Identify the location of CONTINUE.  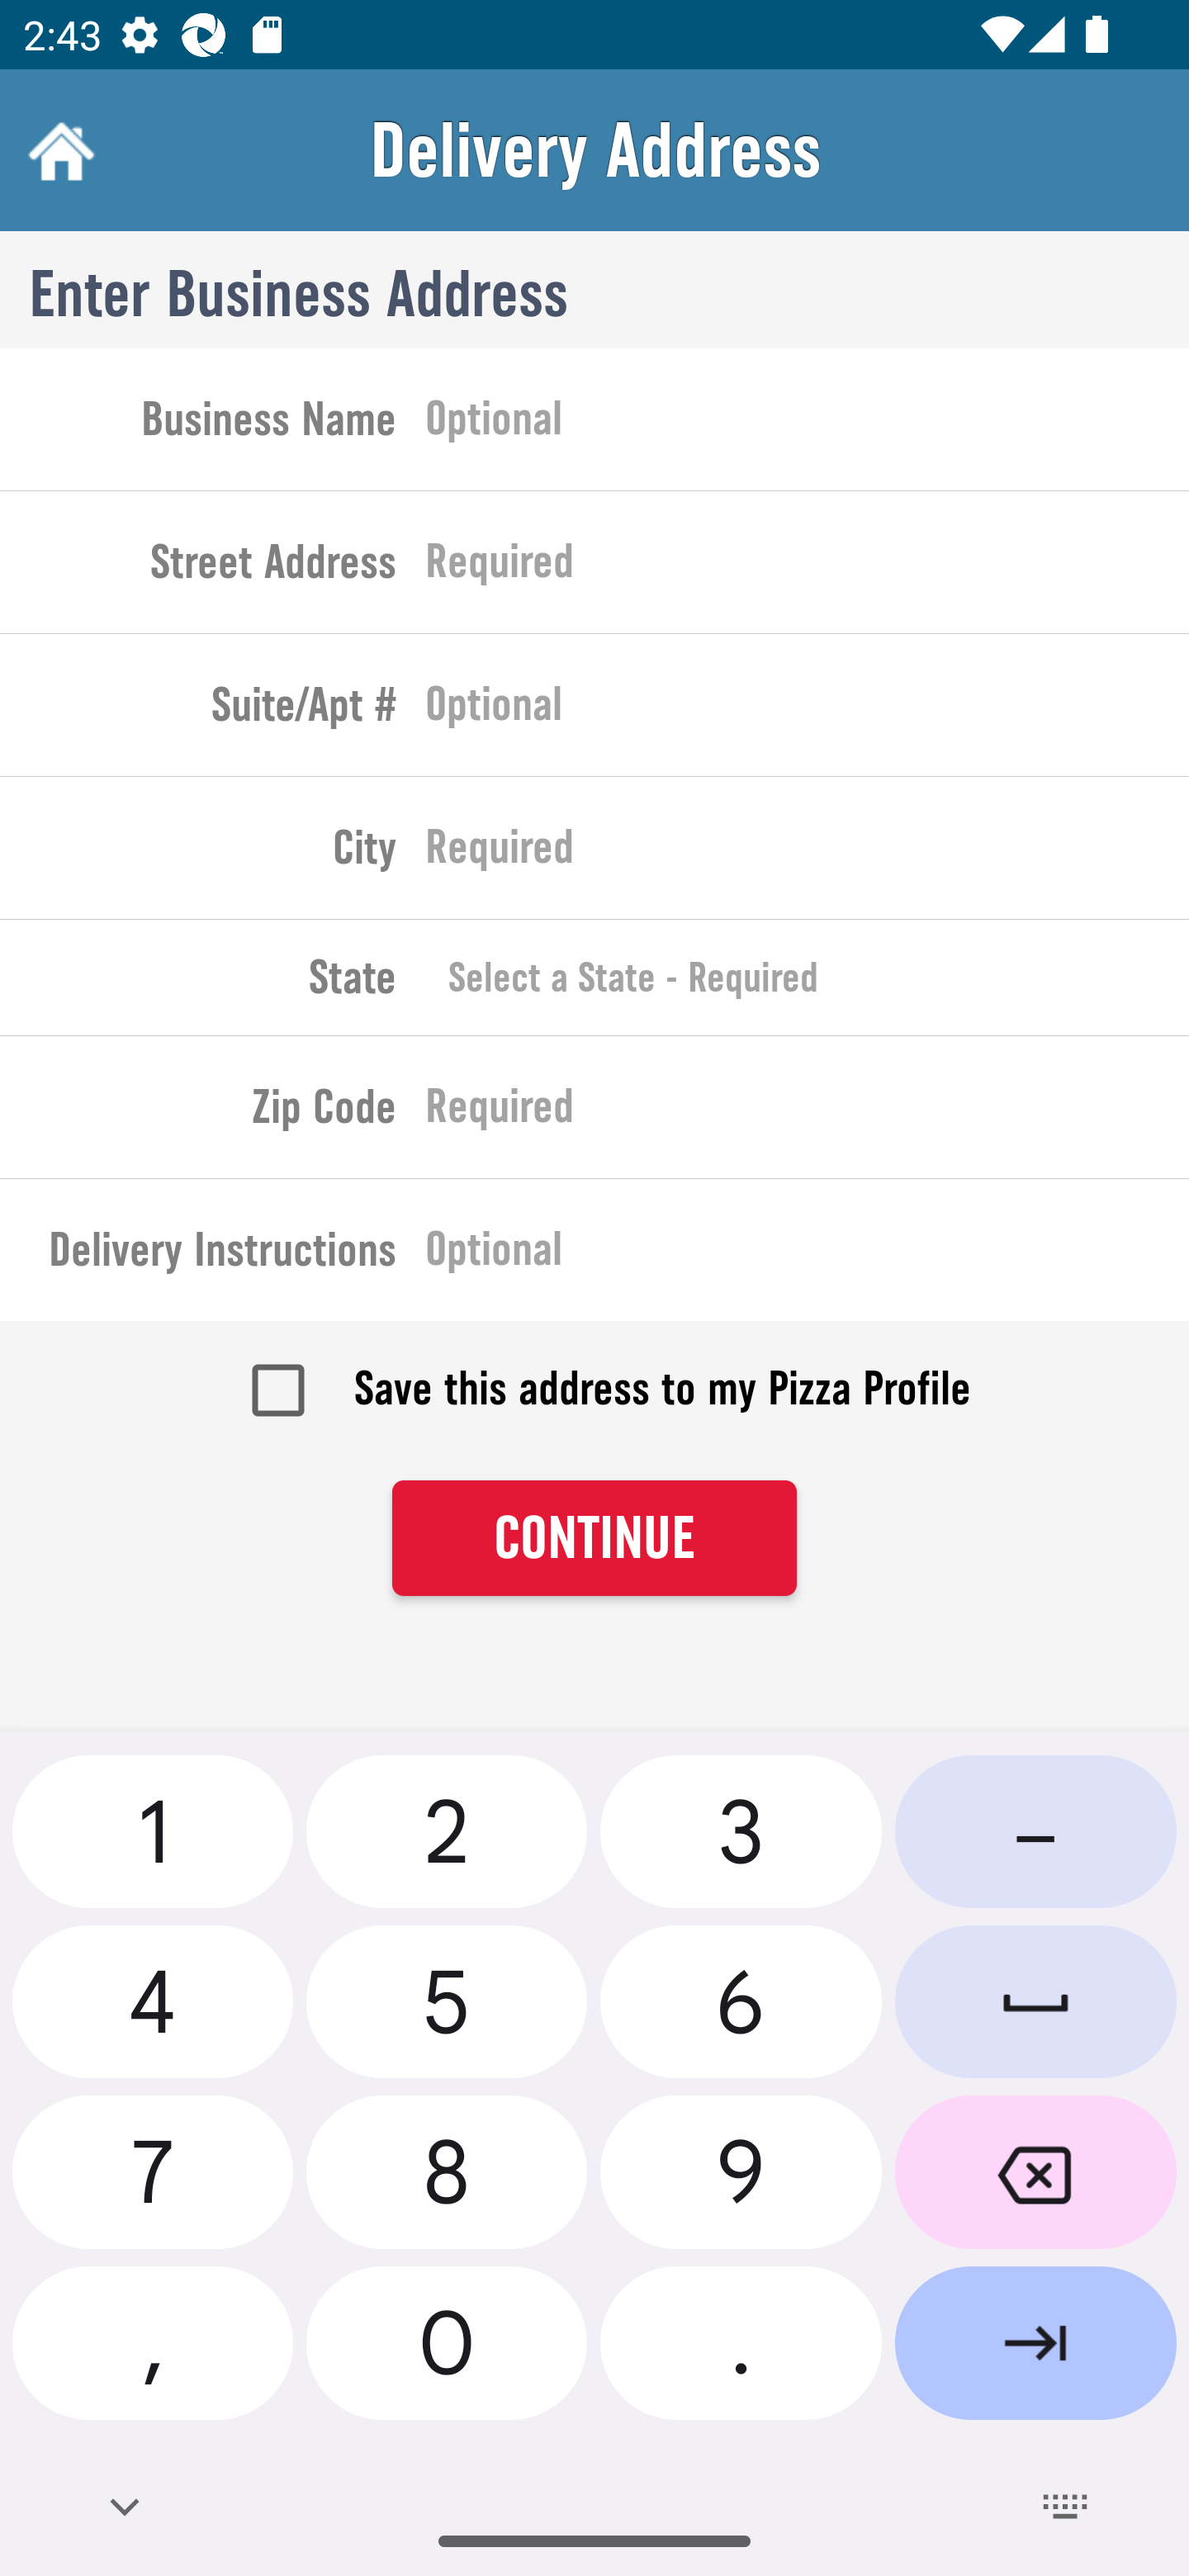
(594, 1539).